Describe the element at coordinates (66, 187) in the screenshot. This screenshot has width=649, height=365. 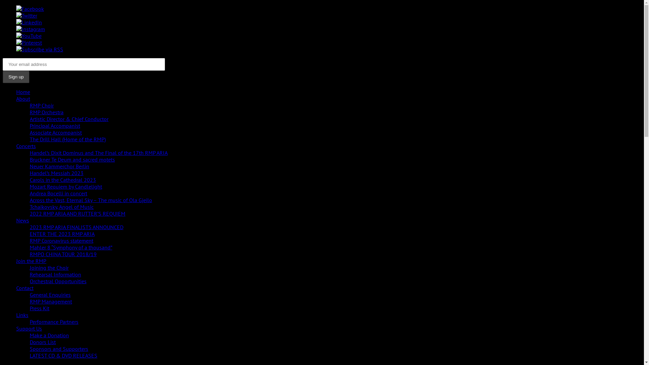
I see `Mozart Requiem by Candlelight` at that location.